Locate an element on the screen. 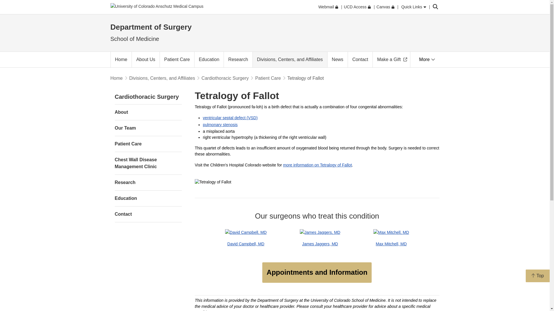 This screenshot has width=554, height=311. About Us is located at coordinates (145, 60).